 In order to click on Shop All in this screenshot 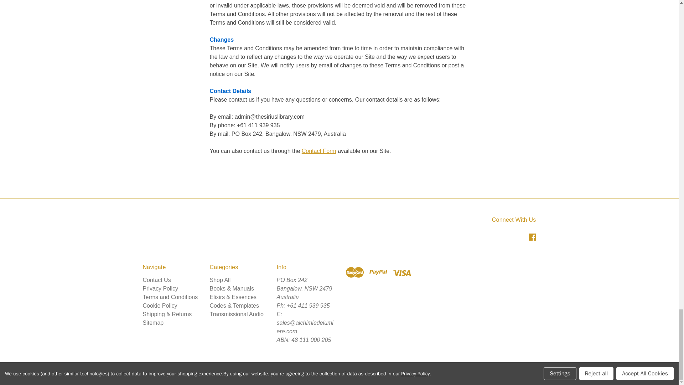, I will do `click(220, 279)`.